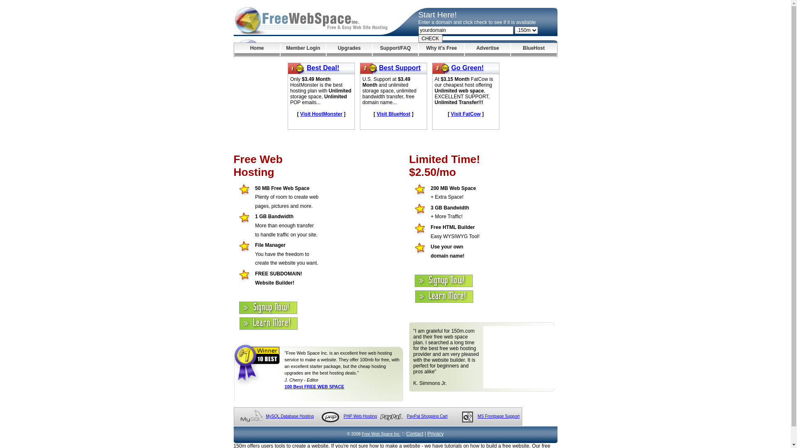 Image resolution: width=797 pixels, height=448 pixels. Describe the element at coordinates (381, 434) in the screenshot. I see `Free Web Space Inc.` at that location.